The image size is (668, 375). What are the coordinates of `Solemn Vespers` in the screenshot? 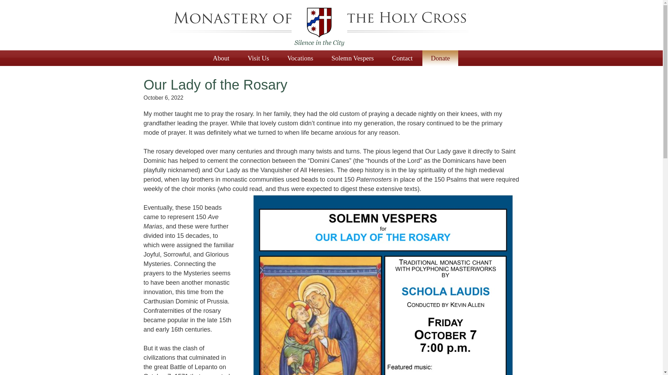 It's located at (353, 58).